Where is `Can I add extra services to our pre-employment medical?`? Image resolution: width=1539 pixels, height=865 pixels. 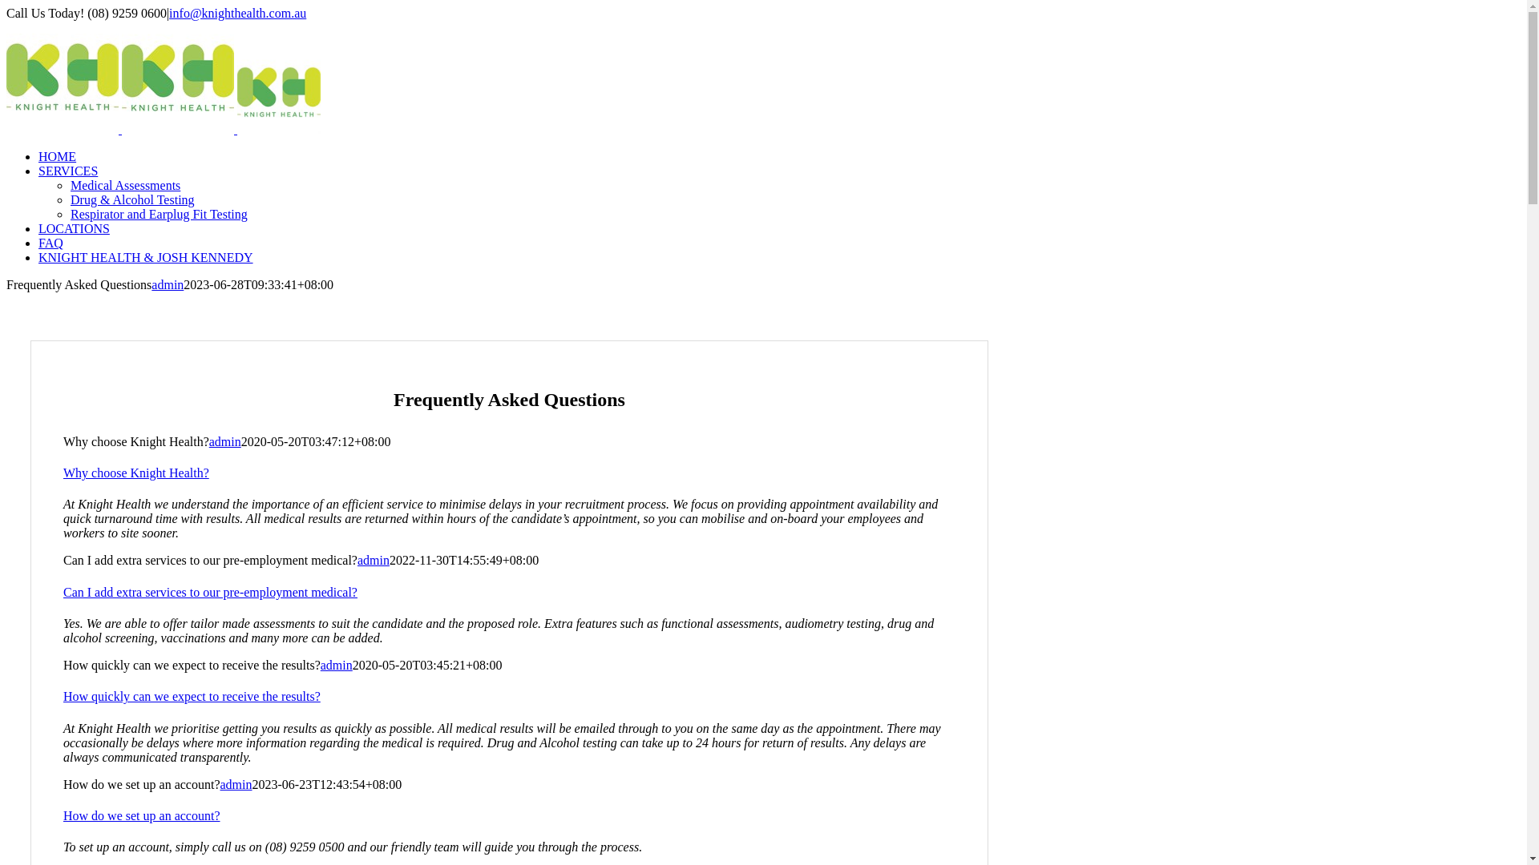 Can I add extra services to our pre-employment medical? is located at coordinates (510, 593).